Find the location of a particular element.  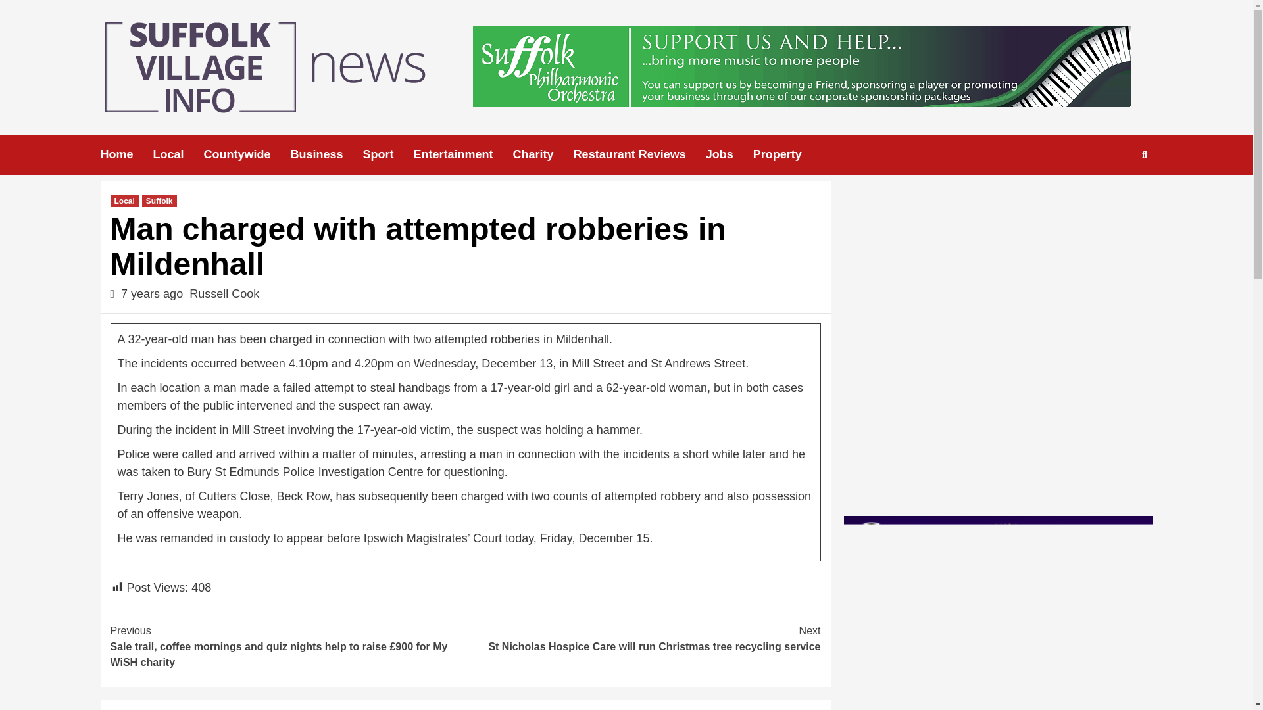

Countywide is located at coordinates (247, 154).